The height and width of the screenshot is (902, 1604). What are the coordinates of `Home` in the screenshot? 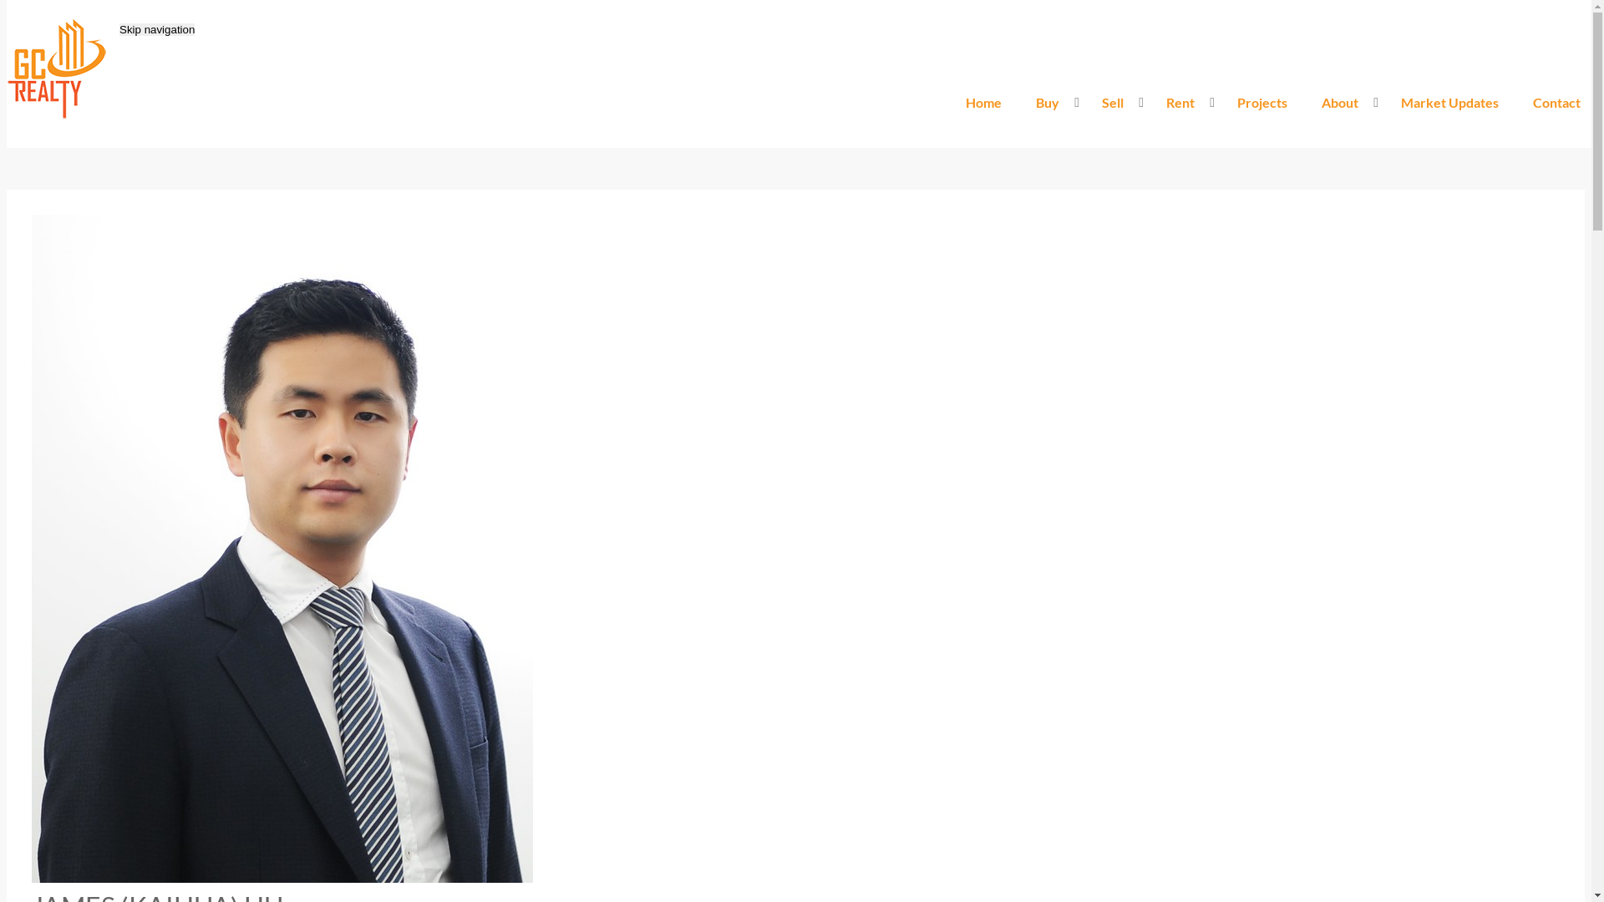 It's located at (984, 103).